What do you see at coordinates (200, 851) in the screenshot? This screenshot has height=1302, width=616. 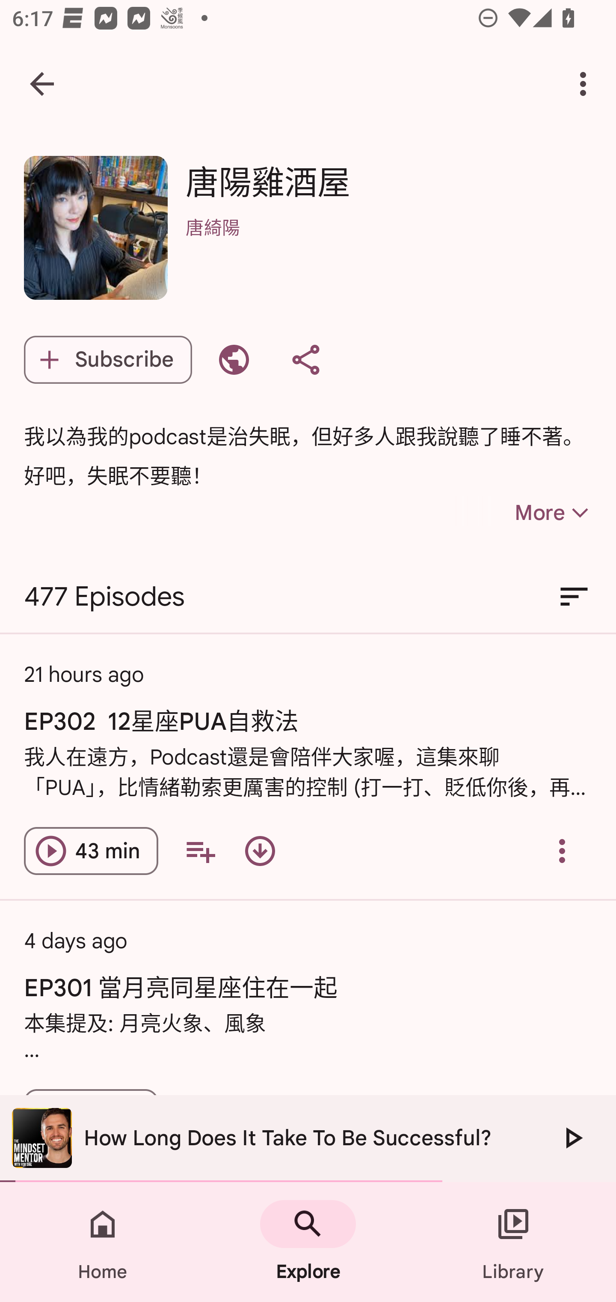 I see `Add to your queue` at bounding box center [200, 851].